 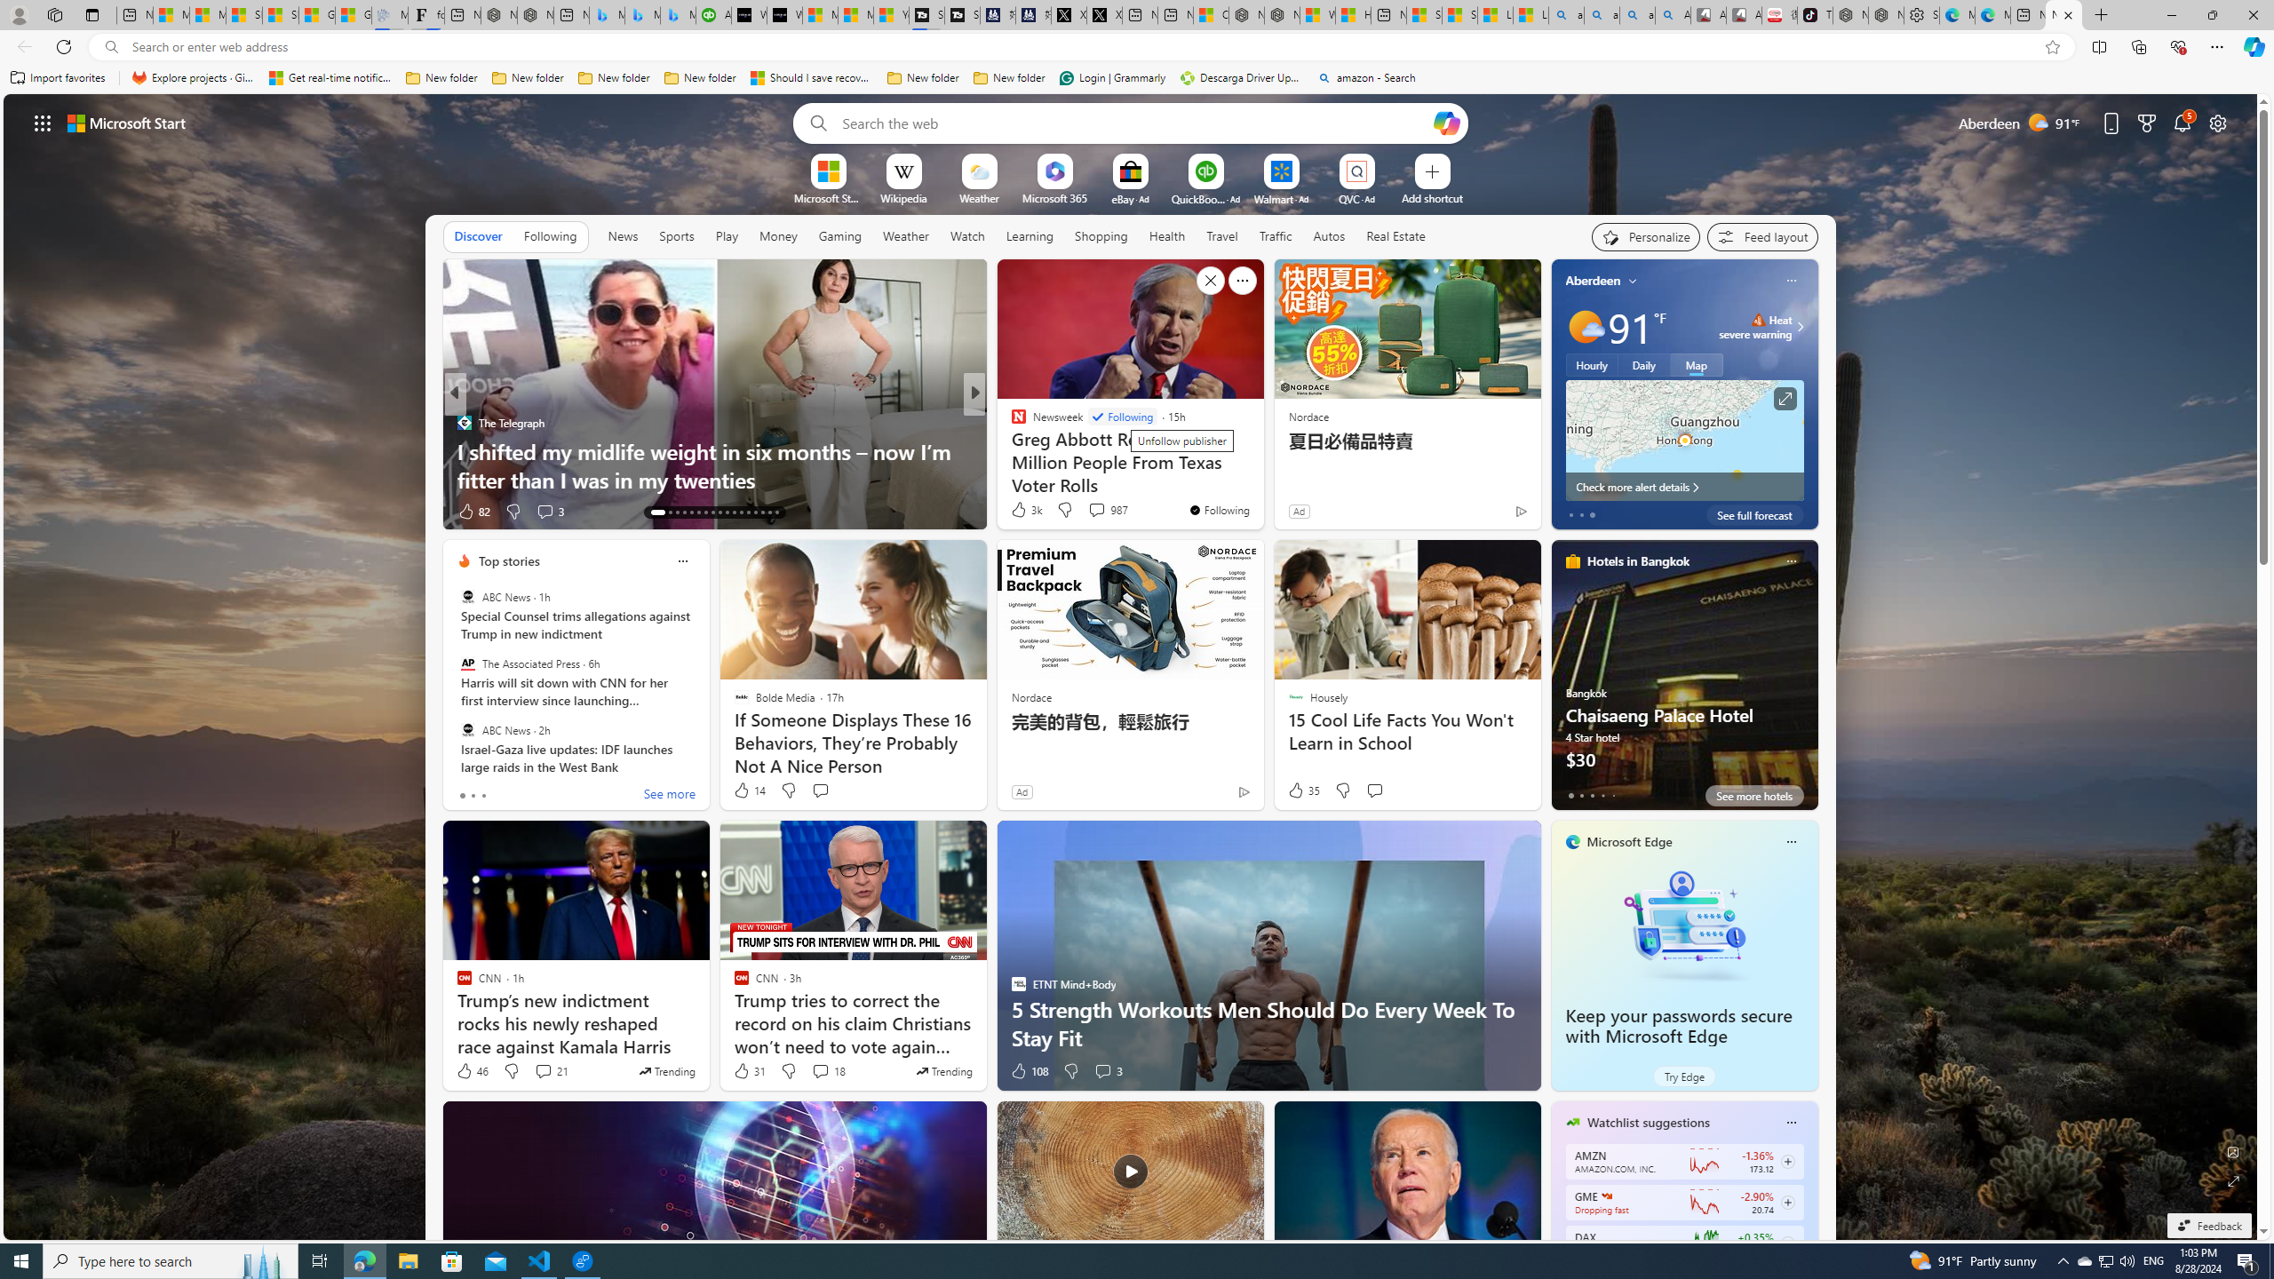 I want to click on tab-3, so click(x=1602, y=795).